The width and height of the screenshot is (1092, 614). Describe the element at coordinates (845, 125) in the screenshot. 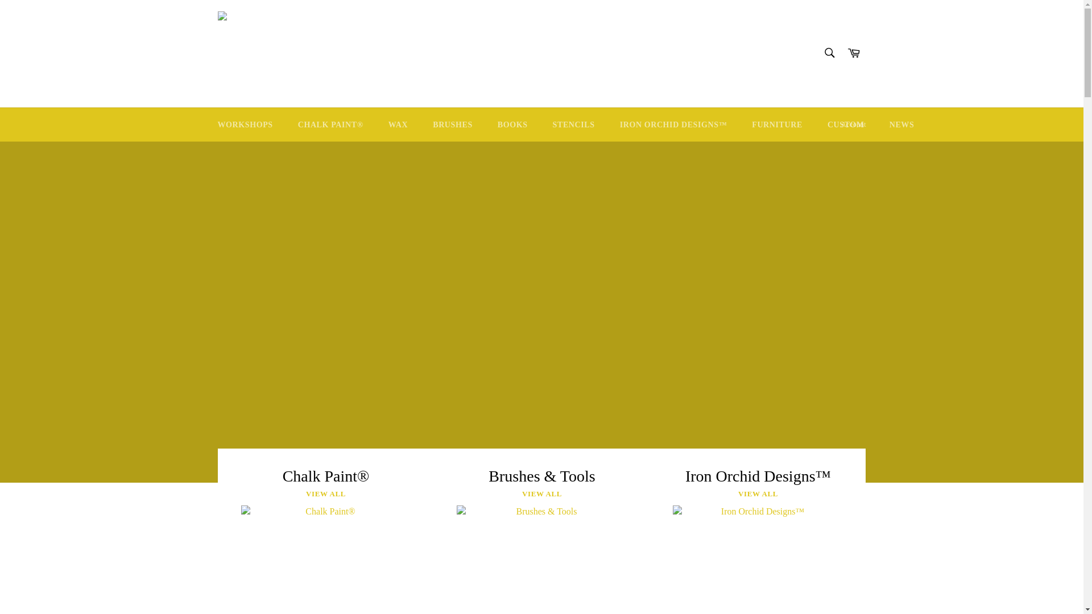

I see `CUSTOM` at that location.